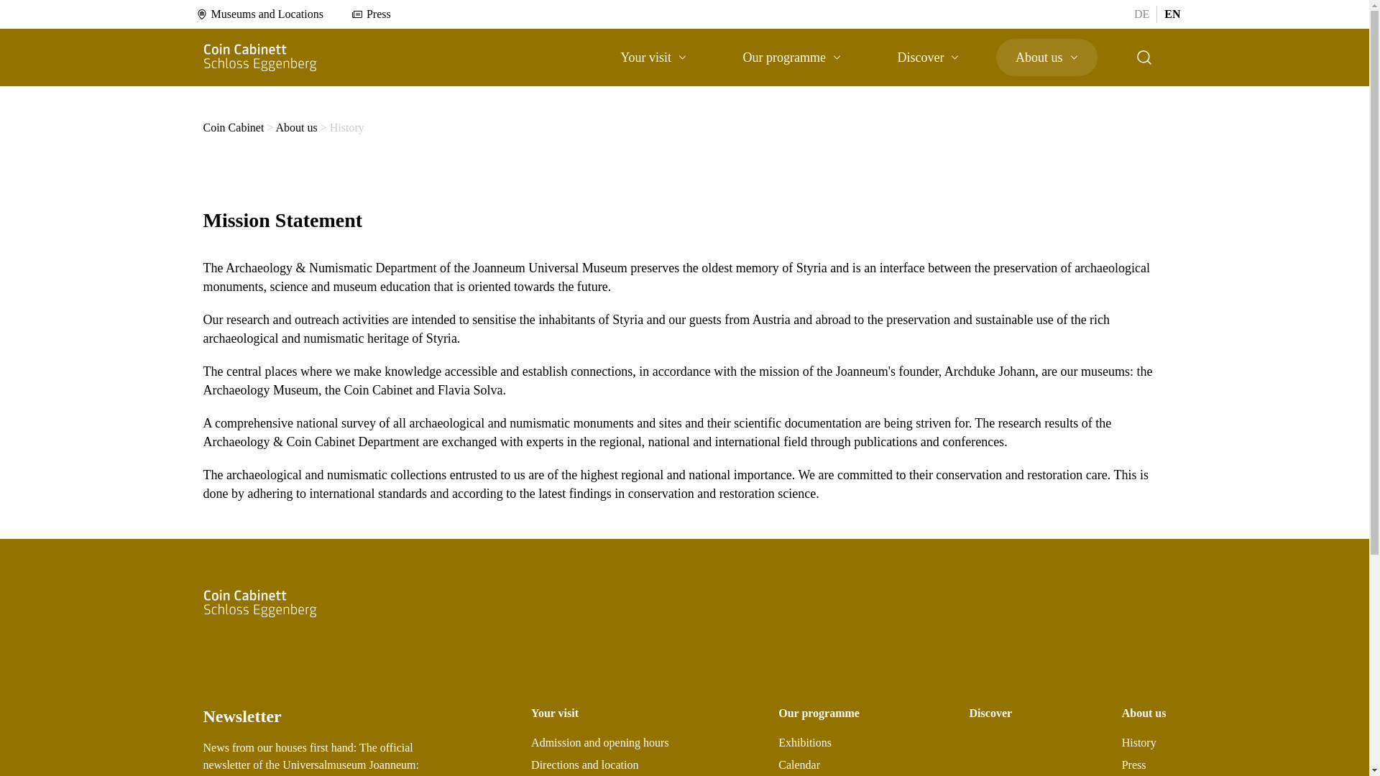 The height and width of the screenshot is (776, 1380). What do you see at coordinates (1172, 14) in the screenshot?
I see `EN` at bounding box center [1172, 14].